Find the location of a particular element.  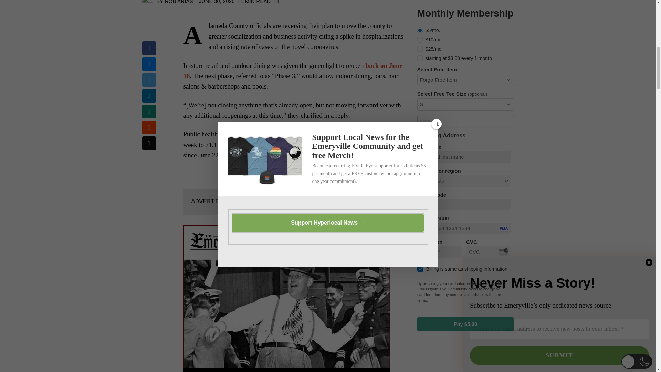

4 is located at coordinates (278, 2).